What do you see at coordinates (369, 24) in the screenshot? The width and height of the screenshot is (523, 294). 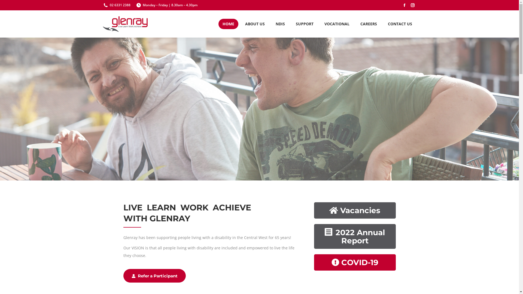 I see `CAREERS` at bounding box center [369, 24].